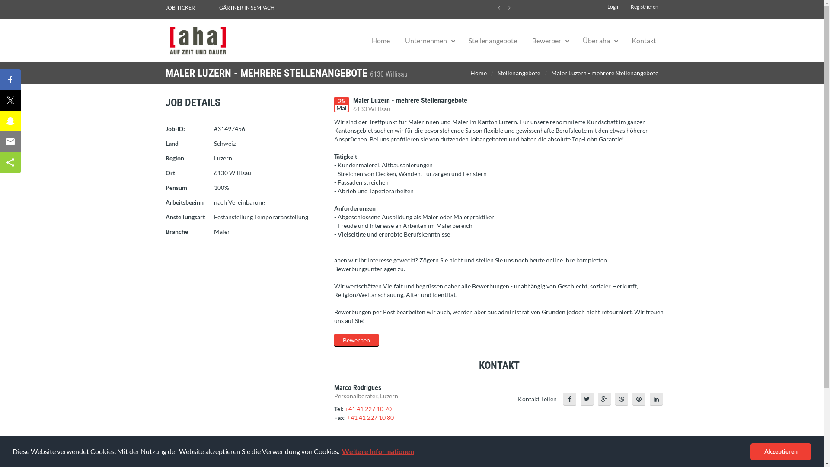  What do you see at coordinates (426, 41) in the screenshot?
I see `Unternehmen` at bounding box center [426, 41].